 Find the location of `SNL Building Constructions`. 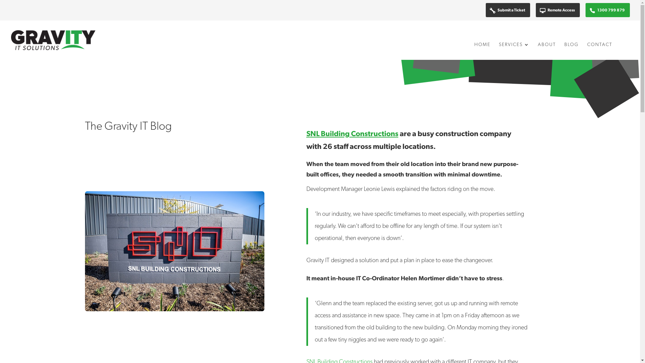

SNL Building Constructions is located at coordinates (352, 134).